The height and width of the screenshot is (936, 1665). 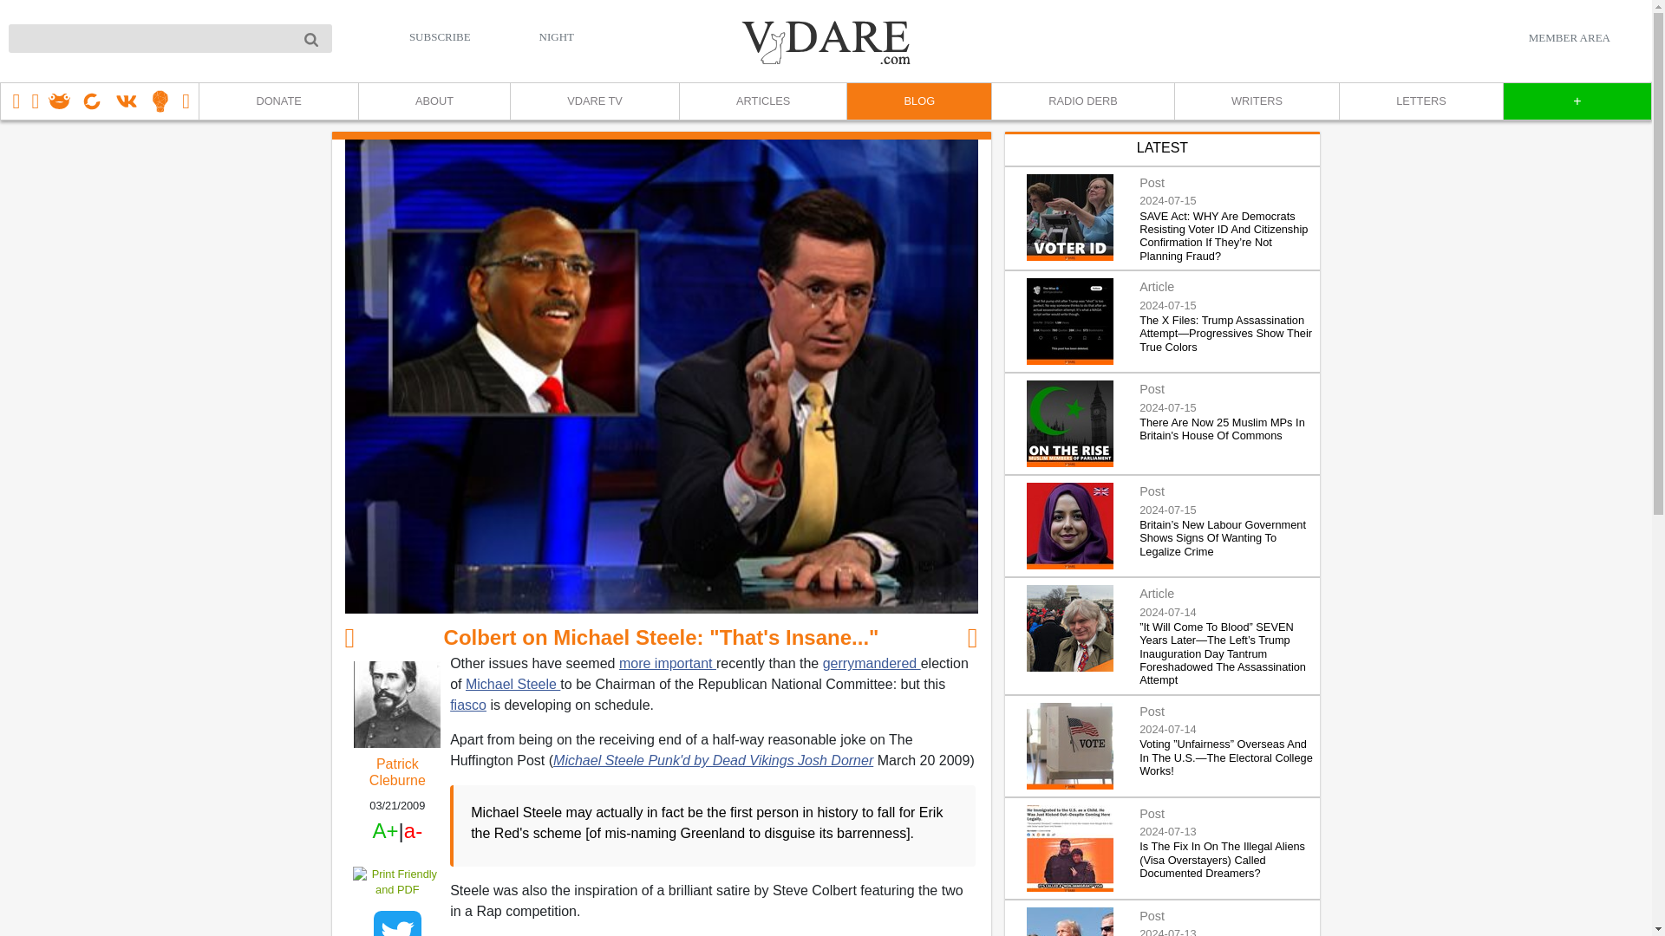 What do you see at coordinates (1082, 101) in the screenshot?
I see `RADIO DERB` at bounding box center [1082, 101].